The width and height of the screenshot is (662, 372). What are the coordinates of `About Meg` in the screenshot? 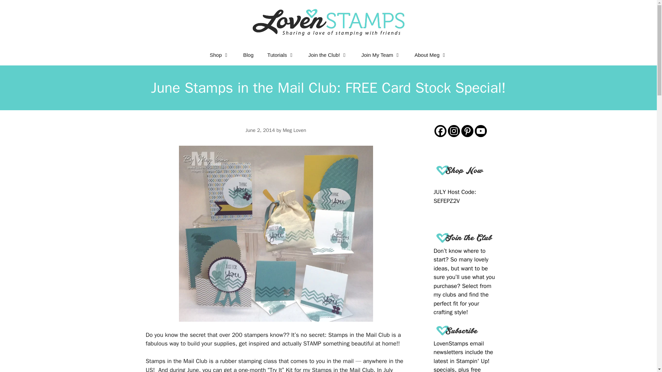 It's located at (431, 55).